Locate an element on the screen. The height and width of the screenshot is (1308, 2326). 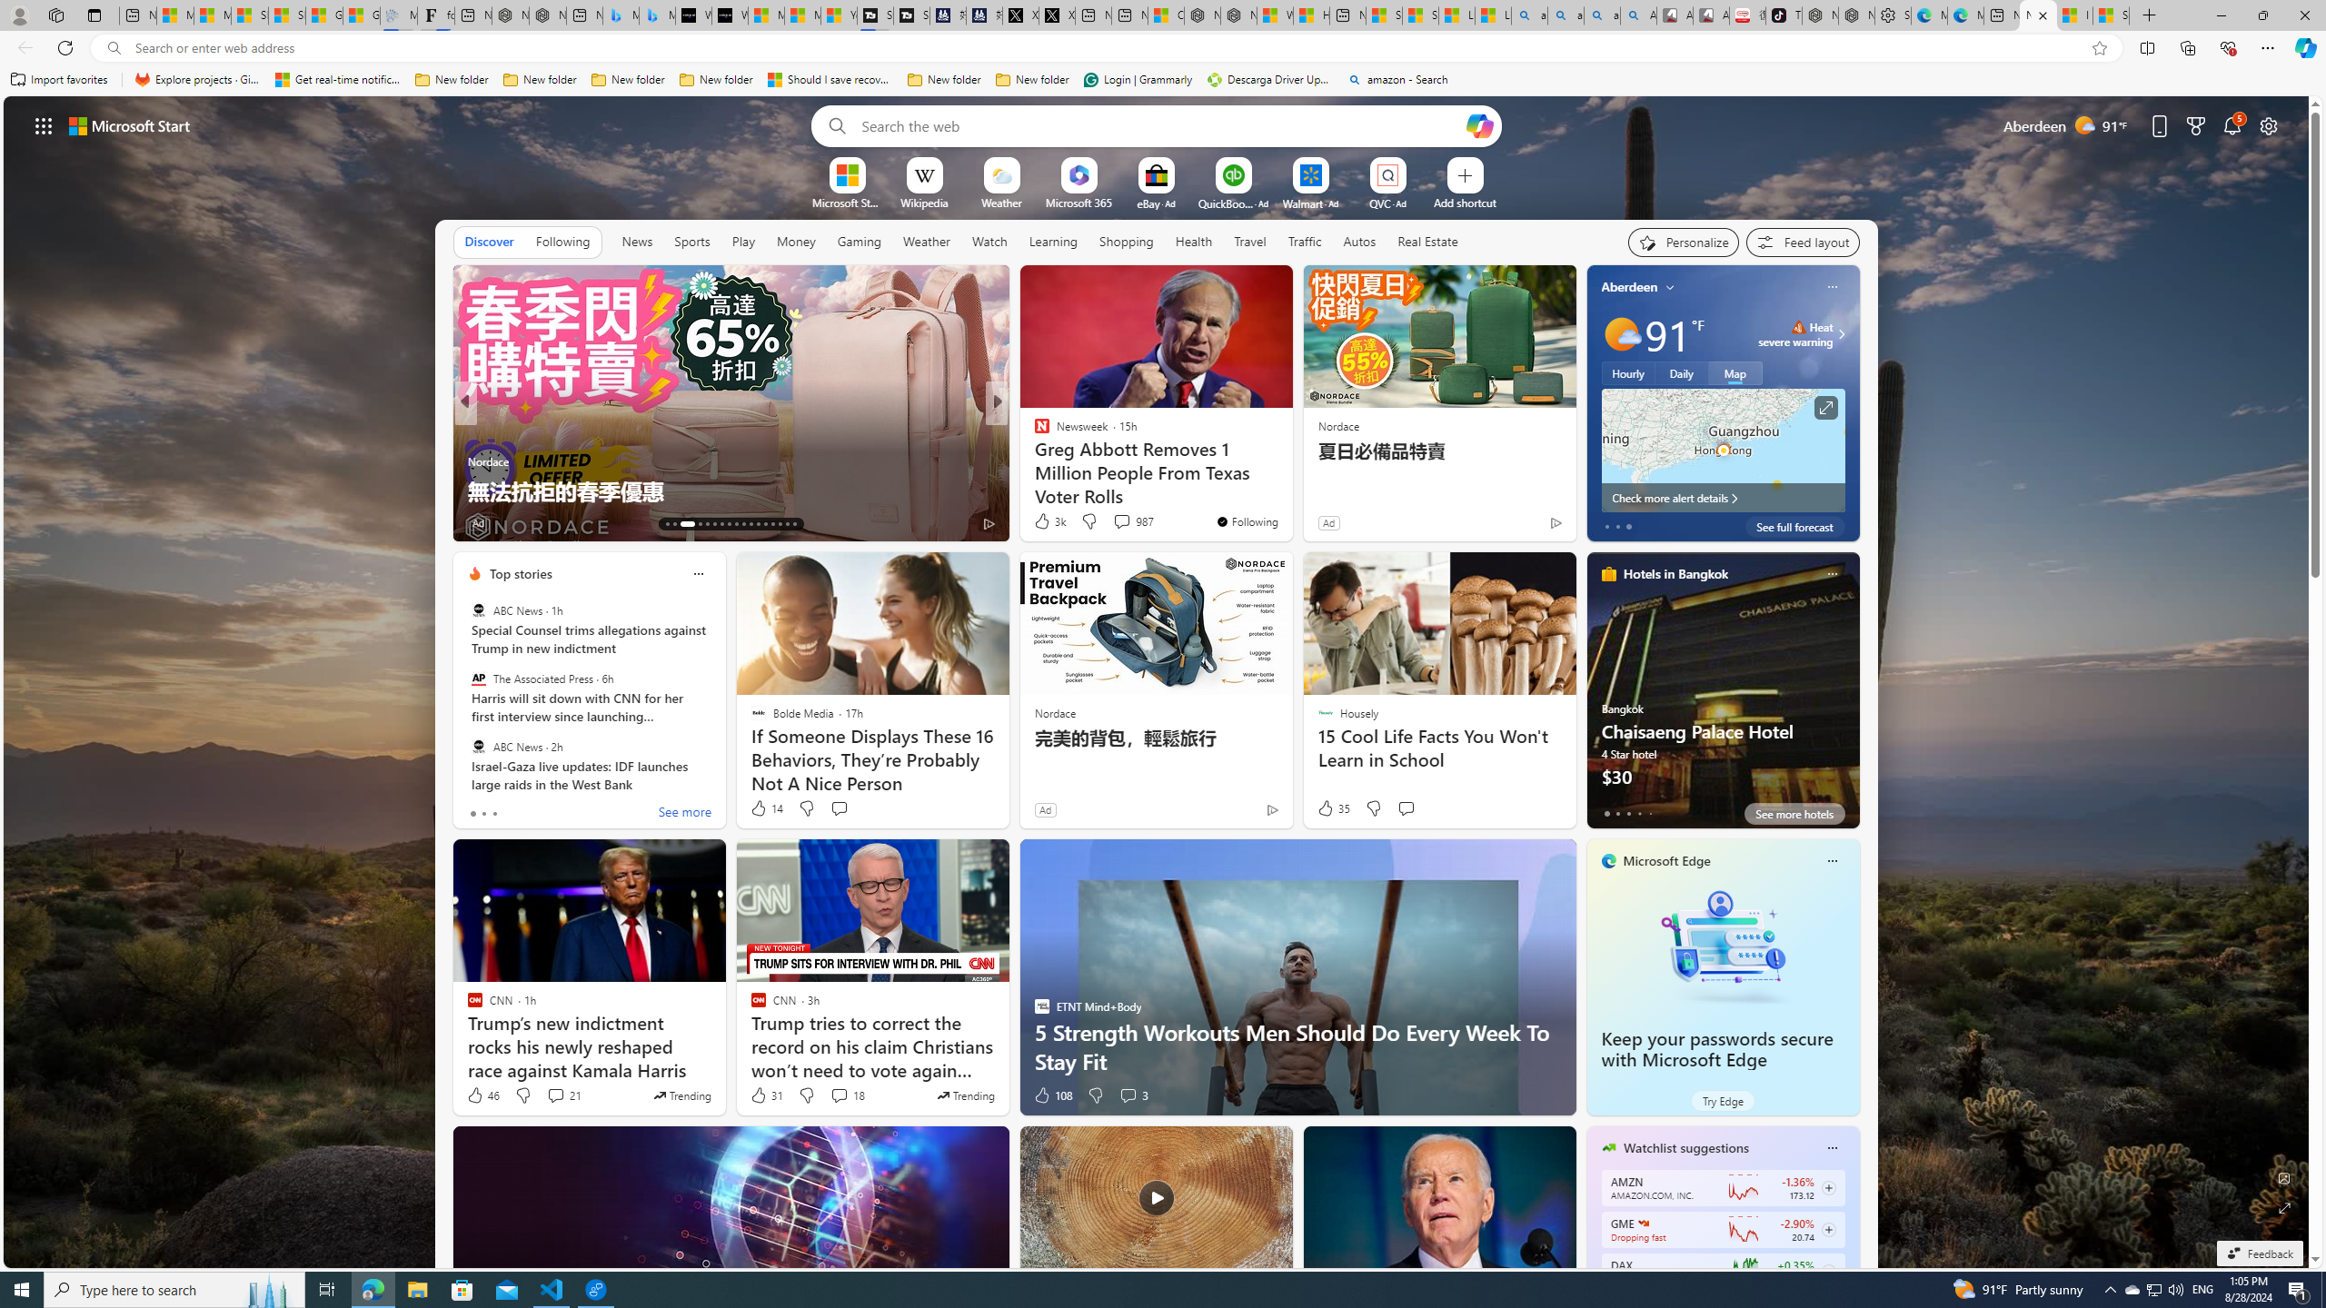
Nordace.com is located at coordinates (1059, 461).